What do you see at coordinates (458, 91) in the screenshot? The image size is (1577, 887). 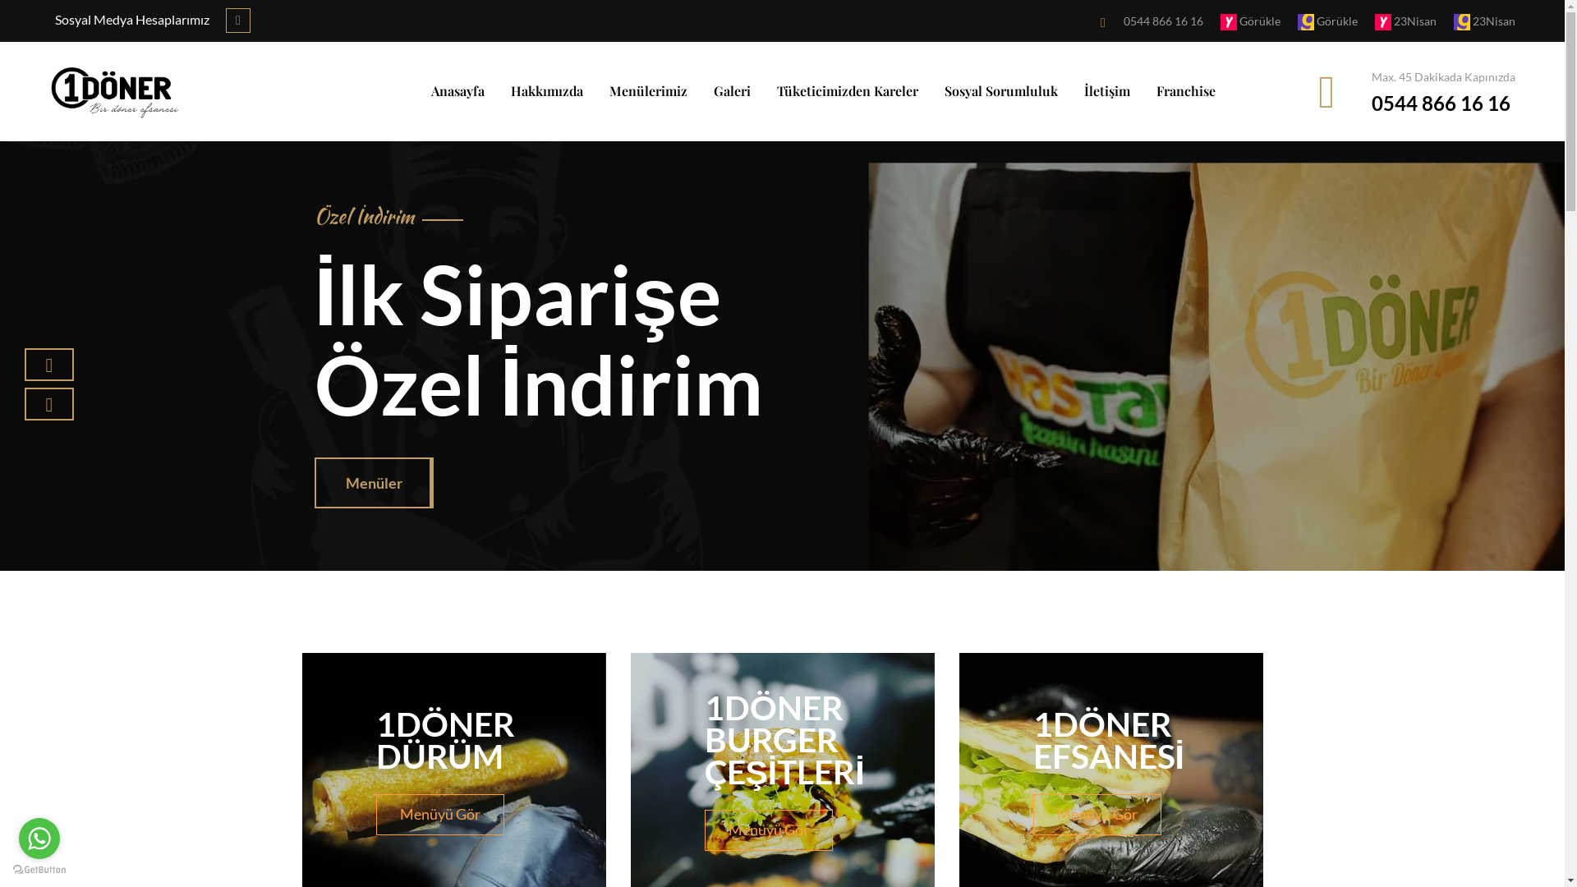 I see `Anasayfa` at bounding box center [458, 91].